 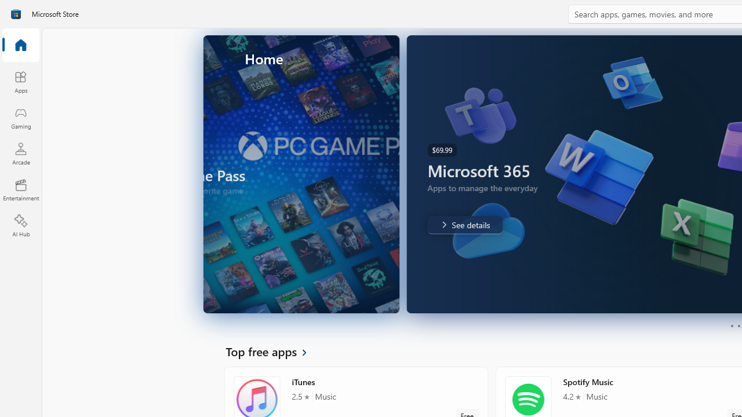 I want to click on Entertainment, so click(x=21, y=190).